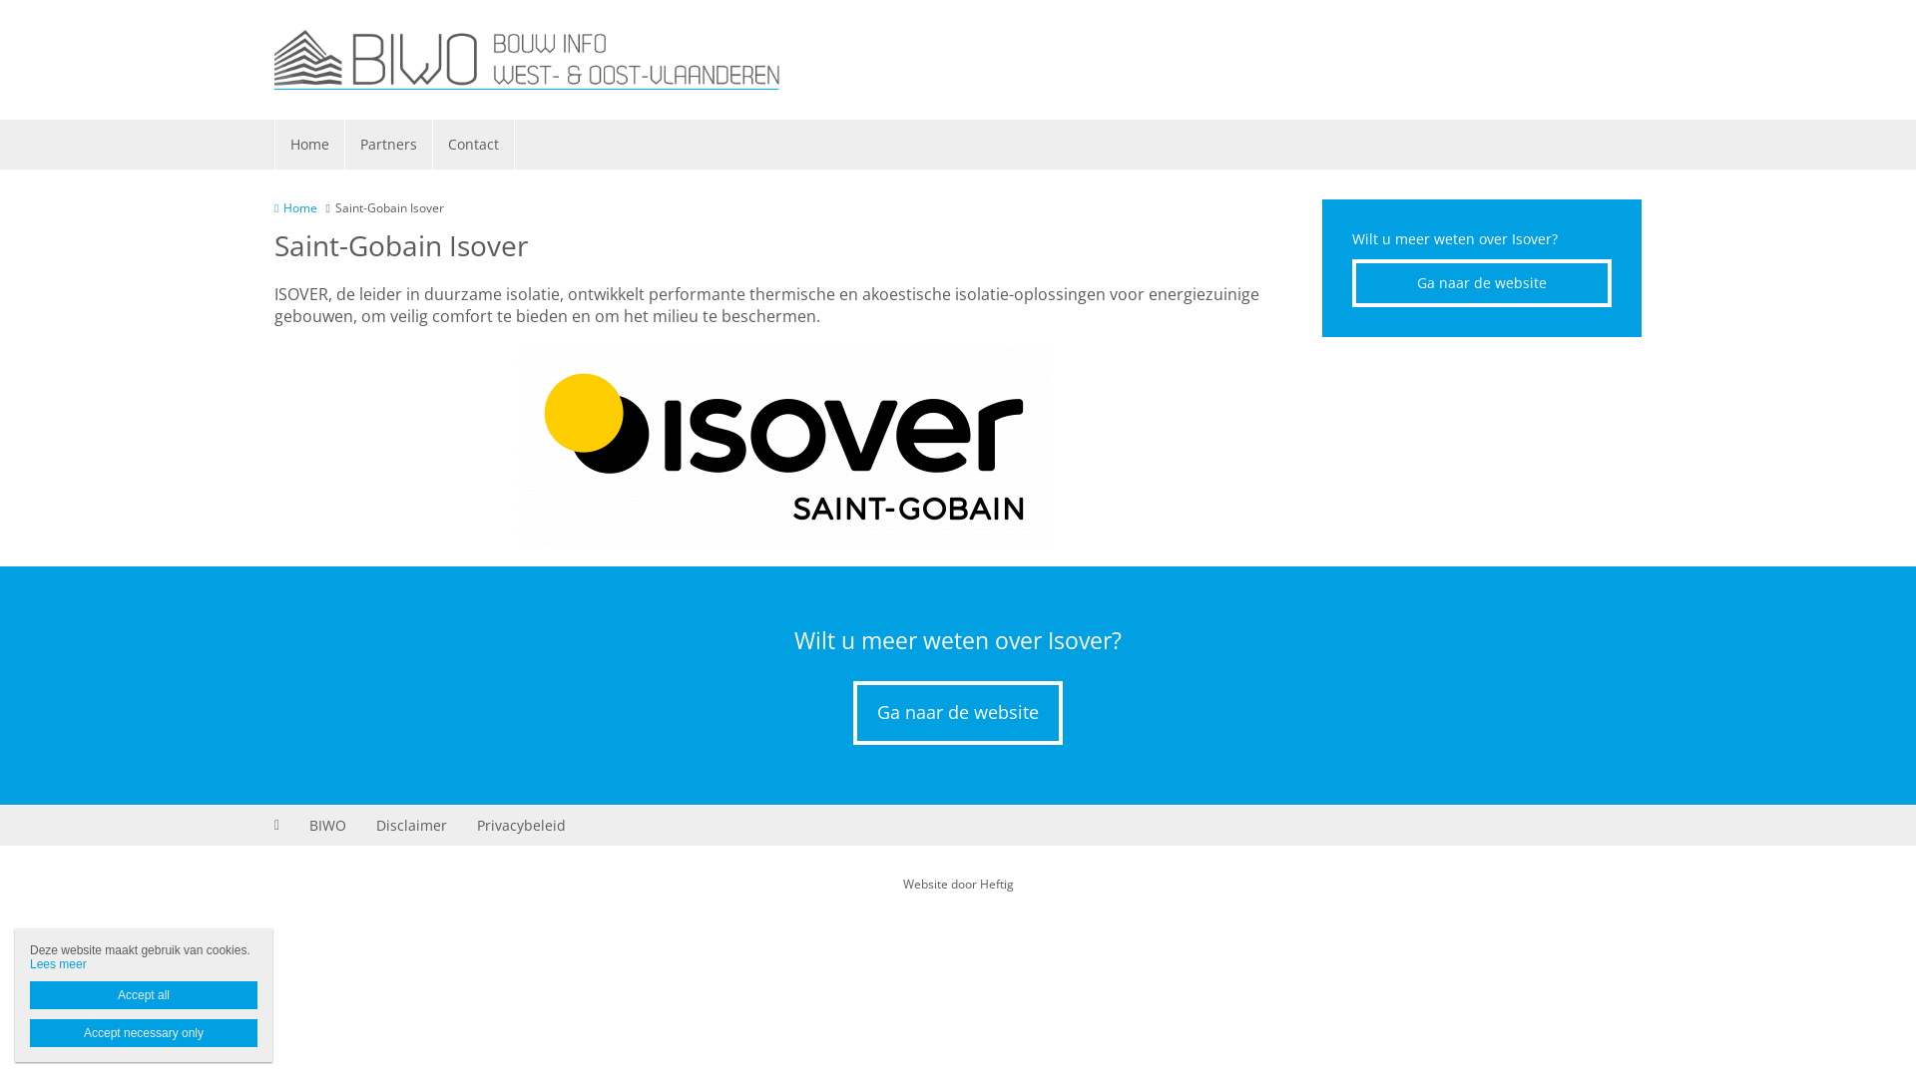 The width and height of the screenshot is (1916, 1077). What do you see at coordinates (411, 826) in the screenshot?
I see `Disclaimer` at bounding box center [411, 826].